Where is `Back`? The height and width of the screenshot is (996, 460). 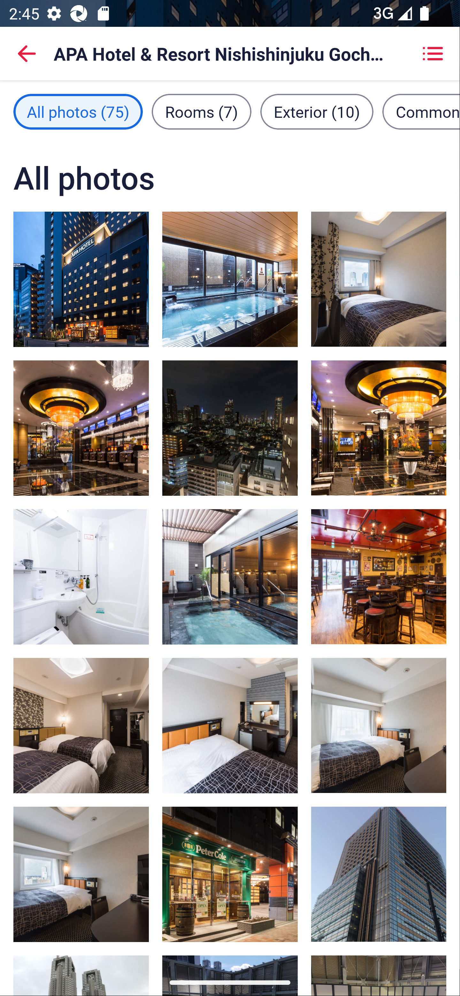
Back is located at coordinates (27, 54).